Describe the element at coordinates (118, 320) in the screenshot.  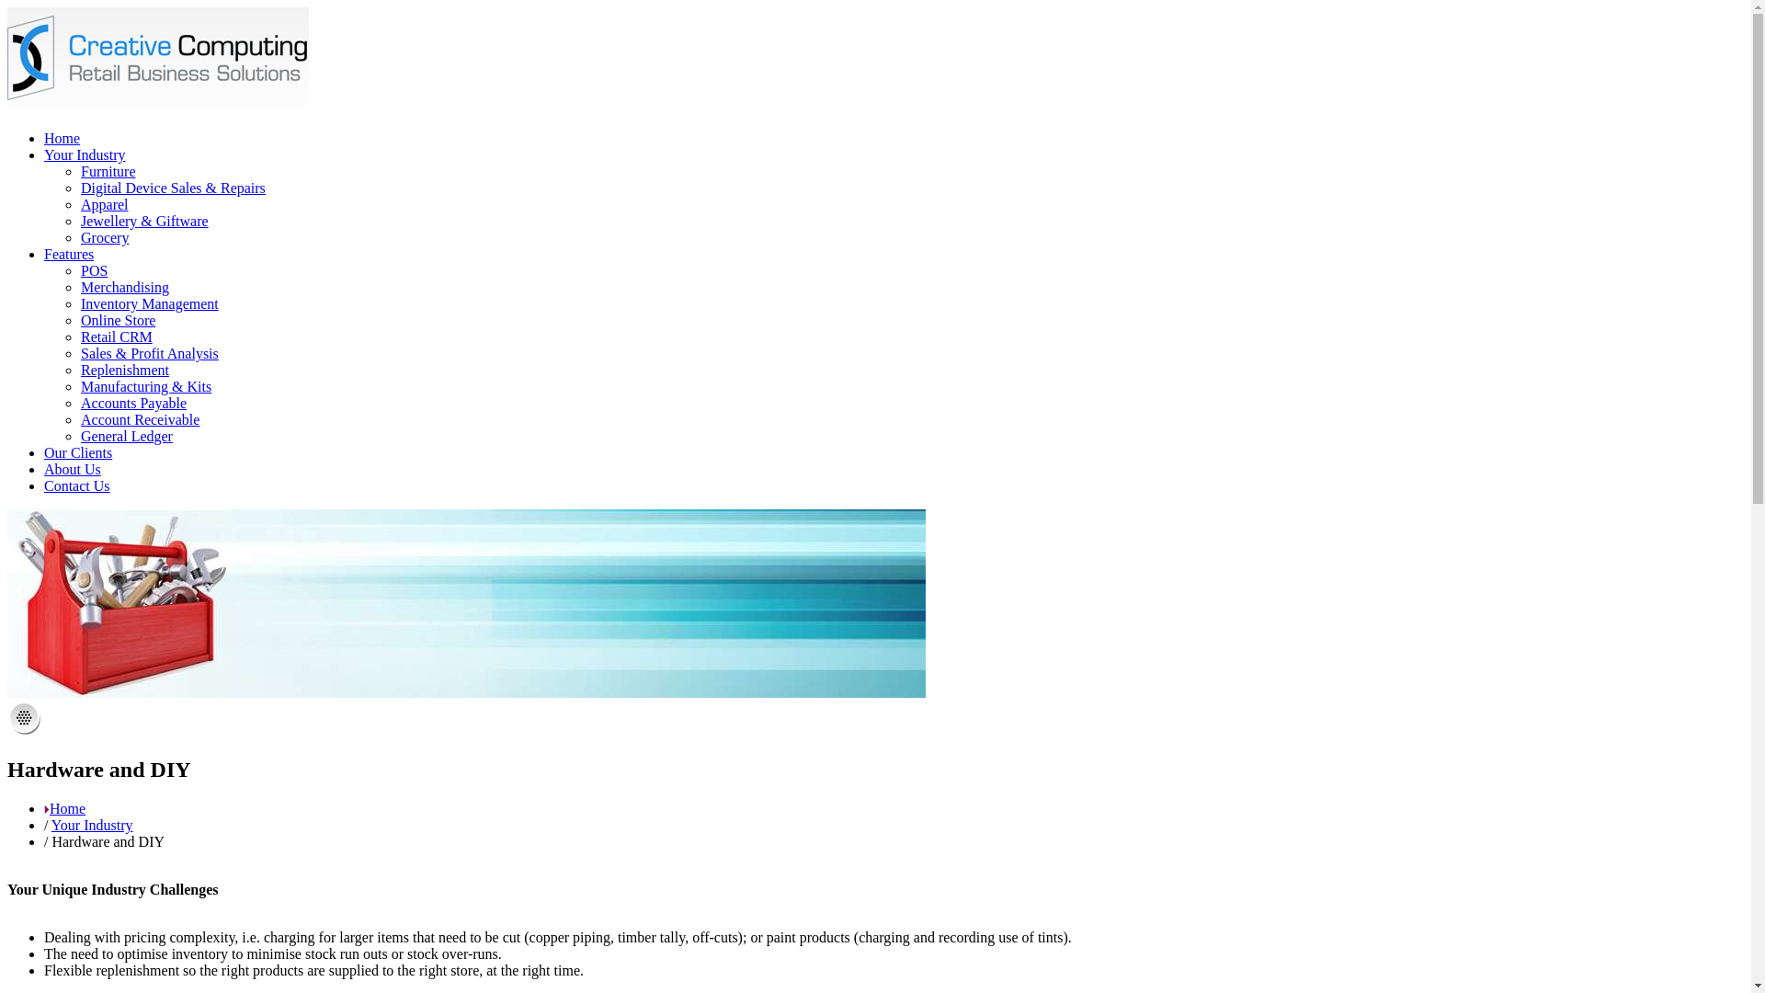
I see `Online Store` at that location.